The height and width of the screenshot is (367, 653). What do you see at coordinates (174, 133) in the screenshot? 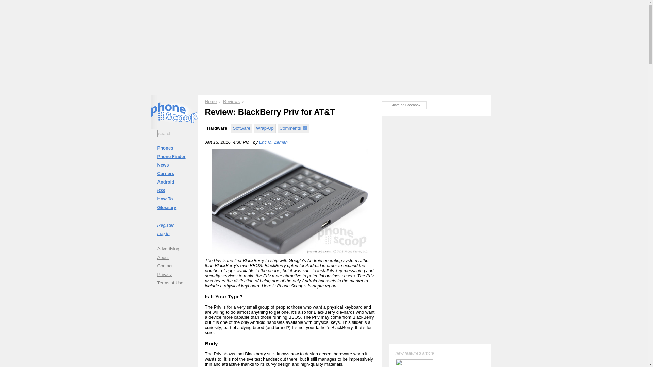
I see `search` at bounding box center [174, 133].